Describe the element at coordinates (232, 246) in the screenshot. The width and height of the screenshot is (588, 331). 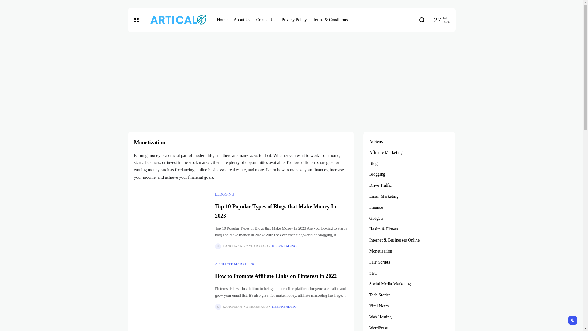
I see `KANCHANA` at that location.